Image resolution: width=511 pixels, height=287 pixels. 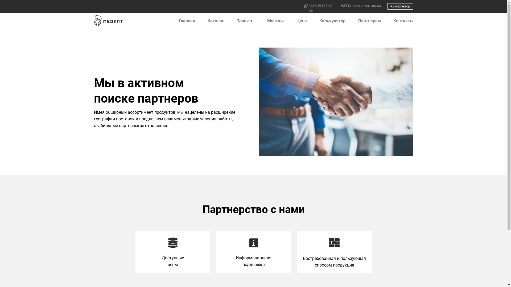 What do you see at coordinates (321, 9) in the screenshot?
I see `+375 29 527-68-90` at bounding box center [321, 9].